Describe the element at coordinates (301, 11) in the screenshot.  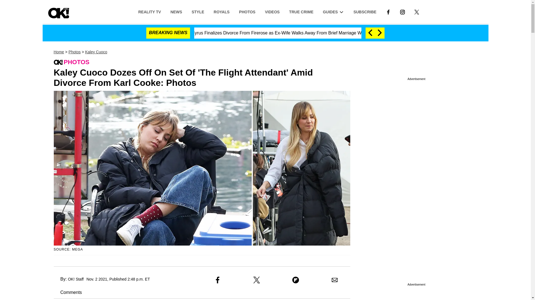
I see `TRUE CRIME` at that location.